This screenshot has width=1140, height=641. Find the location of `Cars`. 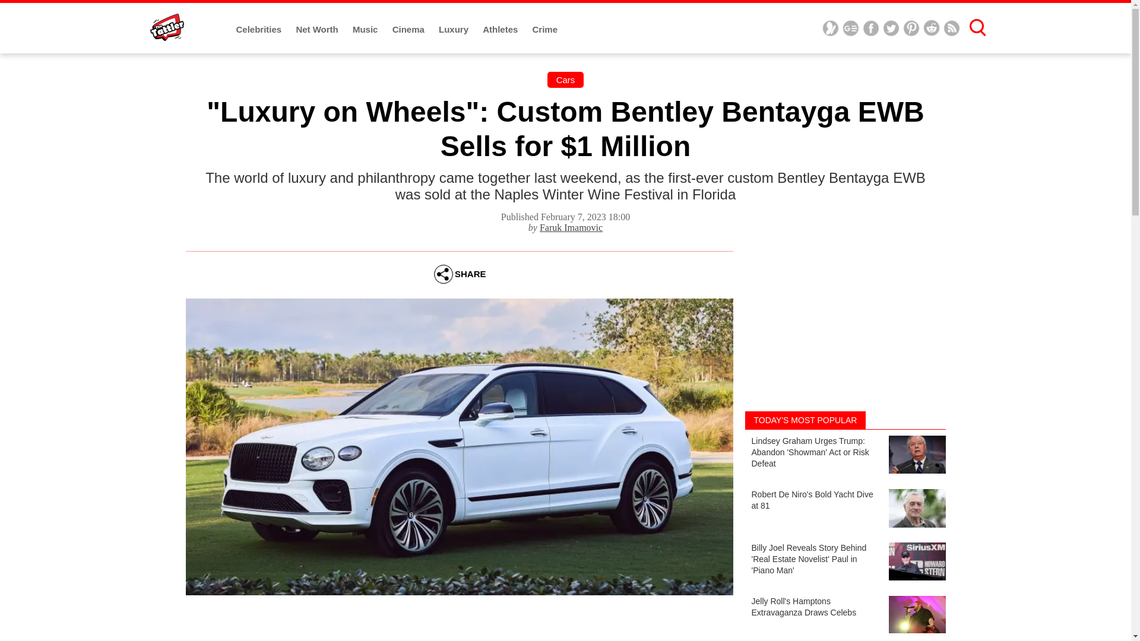

Cars is located at coordinates (565, 80).